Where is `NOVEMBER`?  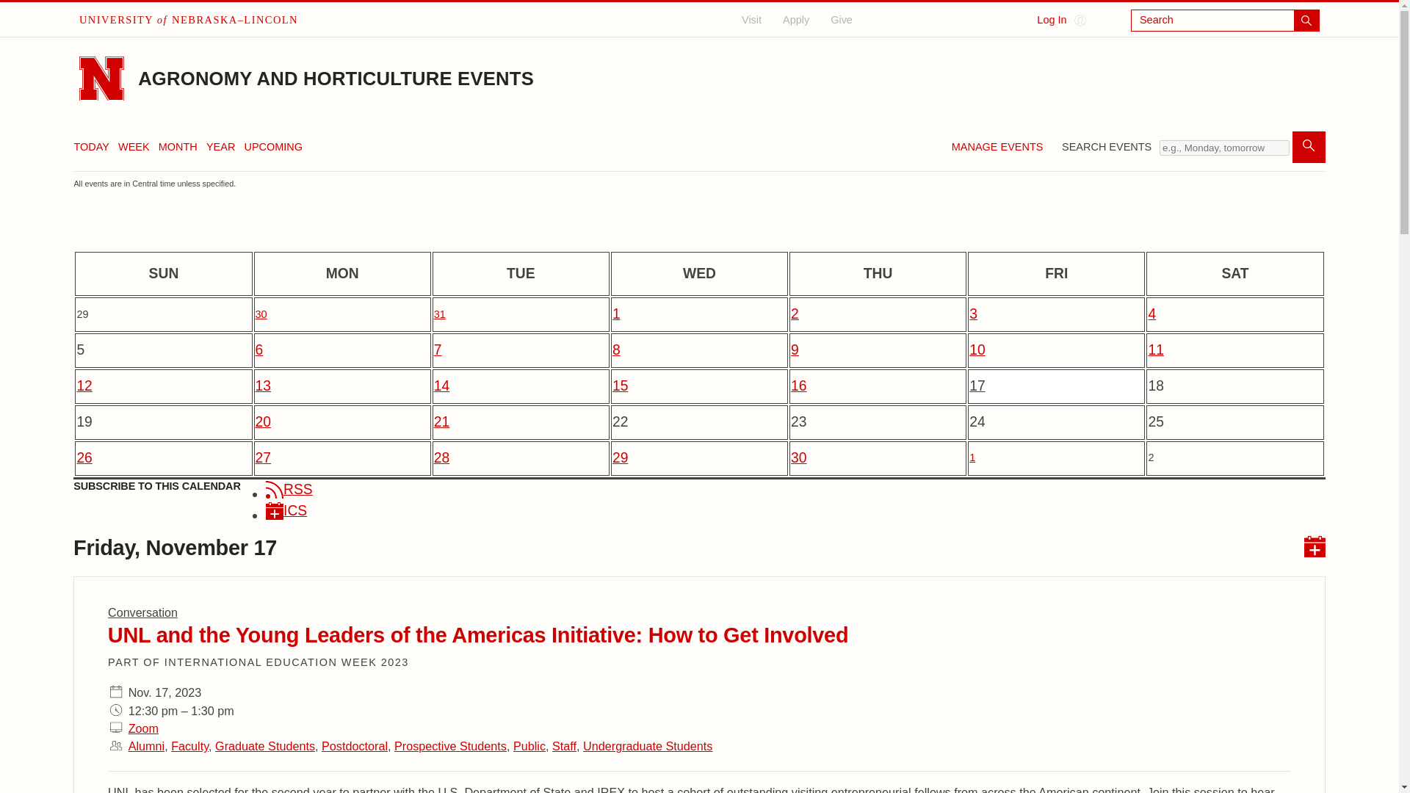
NOVEMBER is located at coordinates (676, 232).